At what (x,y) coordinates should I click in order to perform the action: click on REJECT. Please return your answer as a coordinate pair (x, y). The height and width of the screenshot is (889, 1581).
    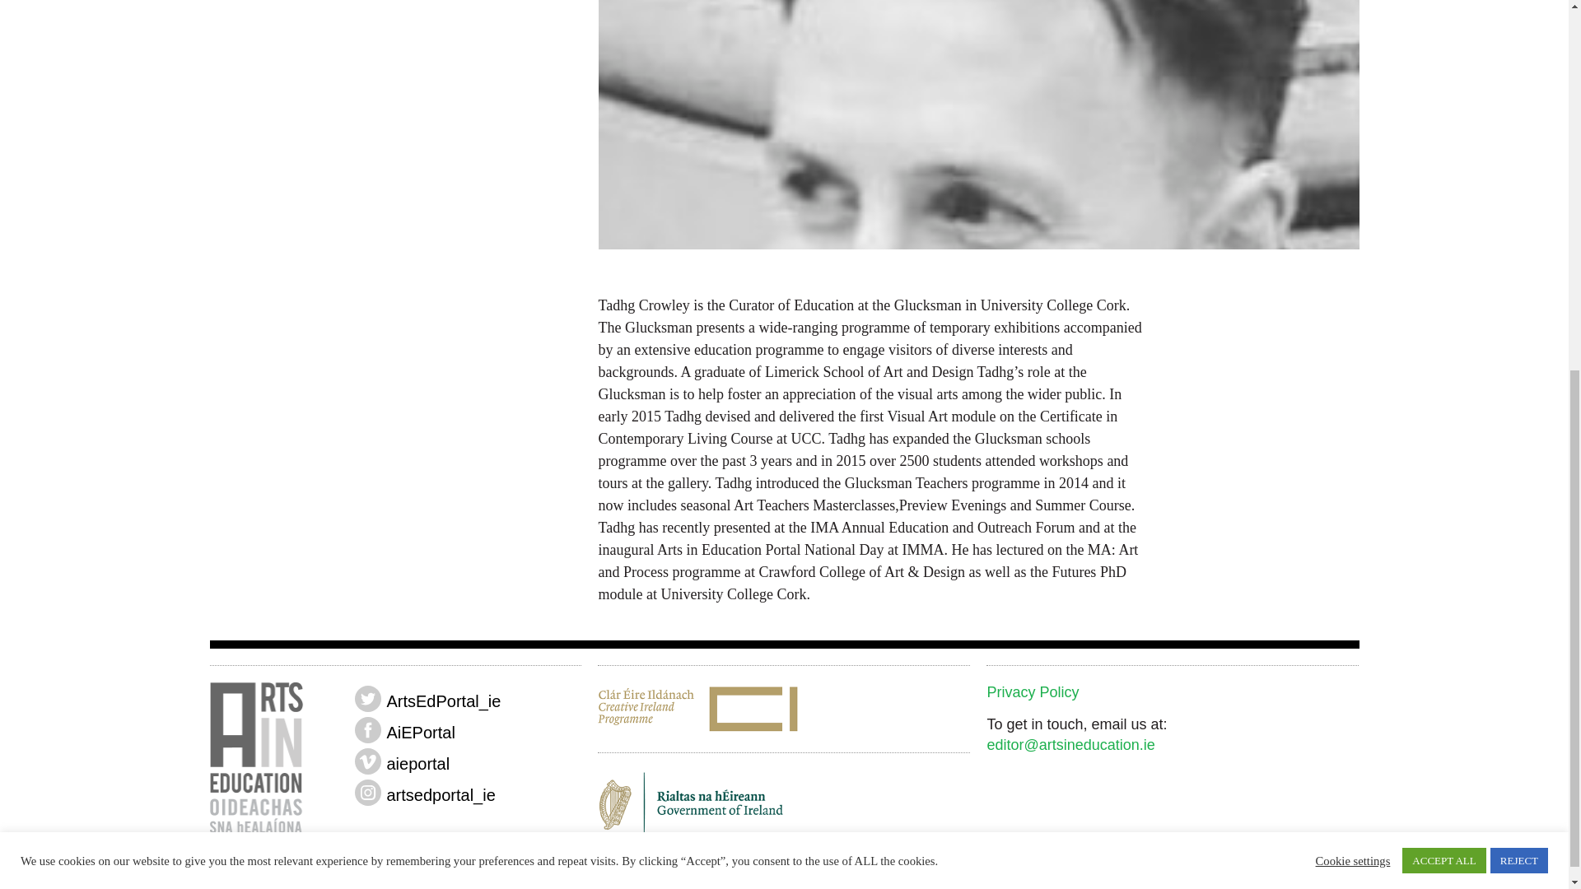
    Looking at the image, I should click on (1518, 219).